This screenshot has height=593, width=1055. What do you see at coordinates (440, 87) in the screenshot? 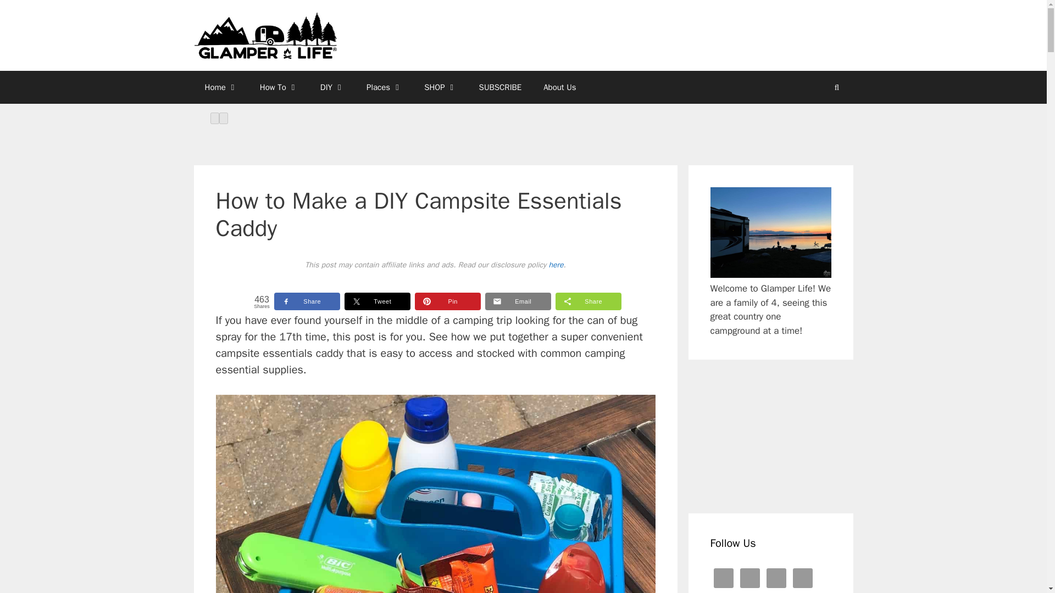
I see `SHOP` at bounding box center [440, 87].